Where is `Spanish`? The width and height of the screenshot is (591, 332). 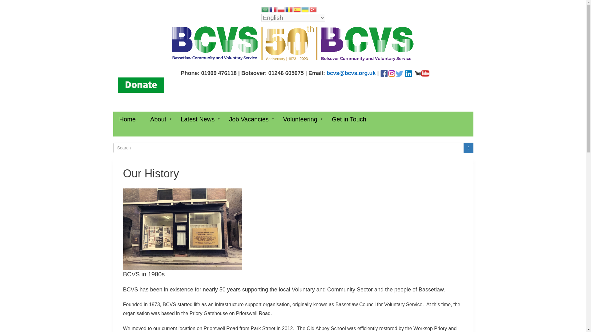 Spanish is located at coordinates (297, 9).